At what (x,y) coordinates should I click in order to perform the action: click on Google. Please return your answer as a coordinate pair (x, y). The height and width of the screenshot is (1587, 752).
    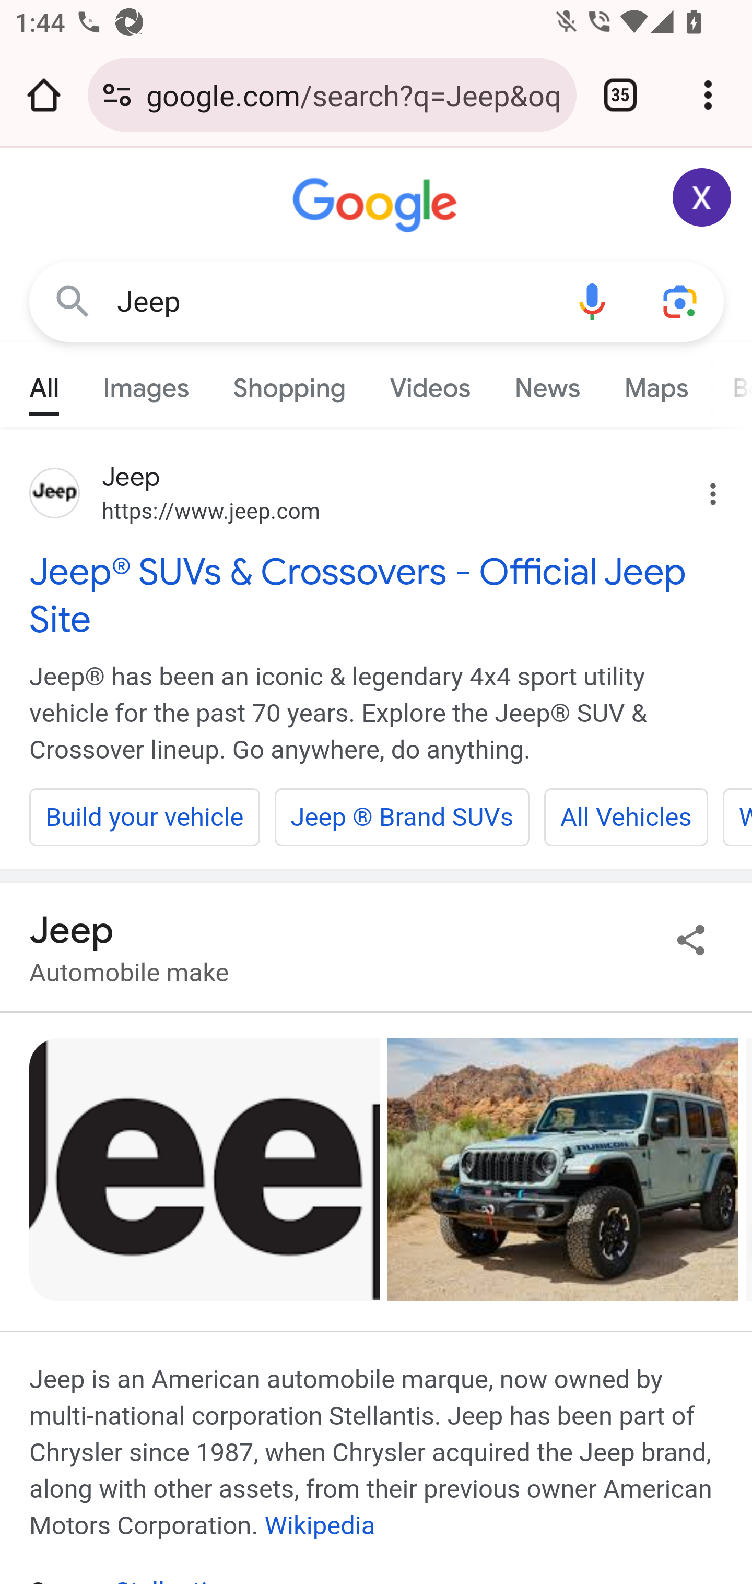
    Looking at the image, I should click on (377, 206).